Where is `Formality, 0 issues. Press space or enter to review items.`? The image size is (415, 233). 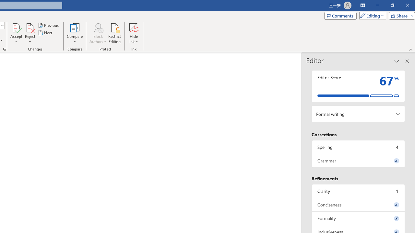
Formality, 0 issues. Press space or enter to review items. is located at coordinates (358, 218).